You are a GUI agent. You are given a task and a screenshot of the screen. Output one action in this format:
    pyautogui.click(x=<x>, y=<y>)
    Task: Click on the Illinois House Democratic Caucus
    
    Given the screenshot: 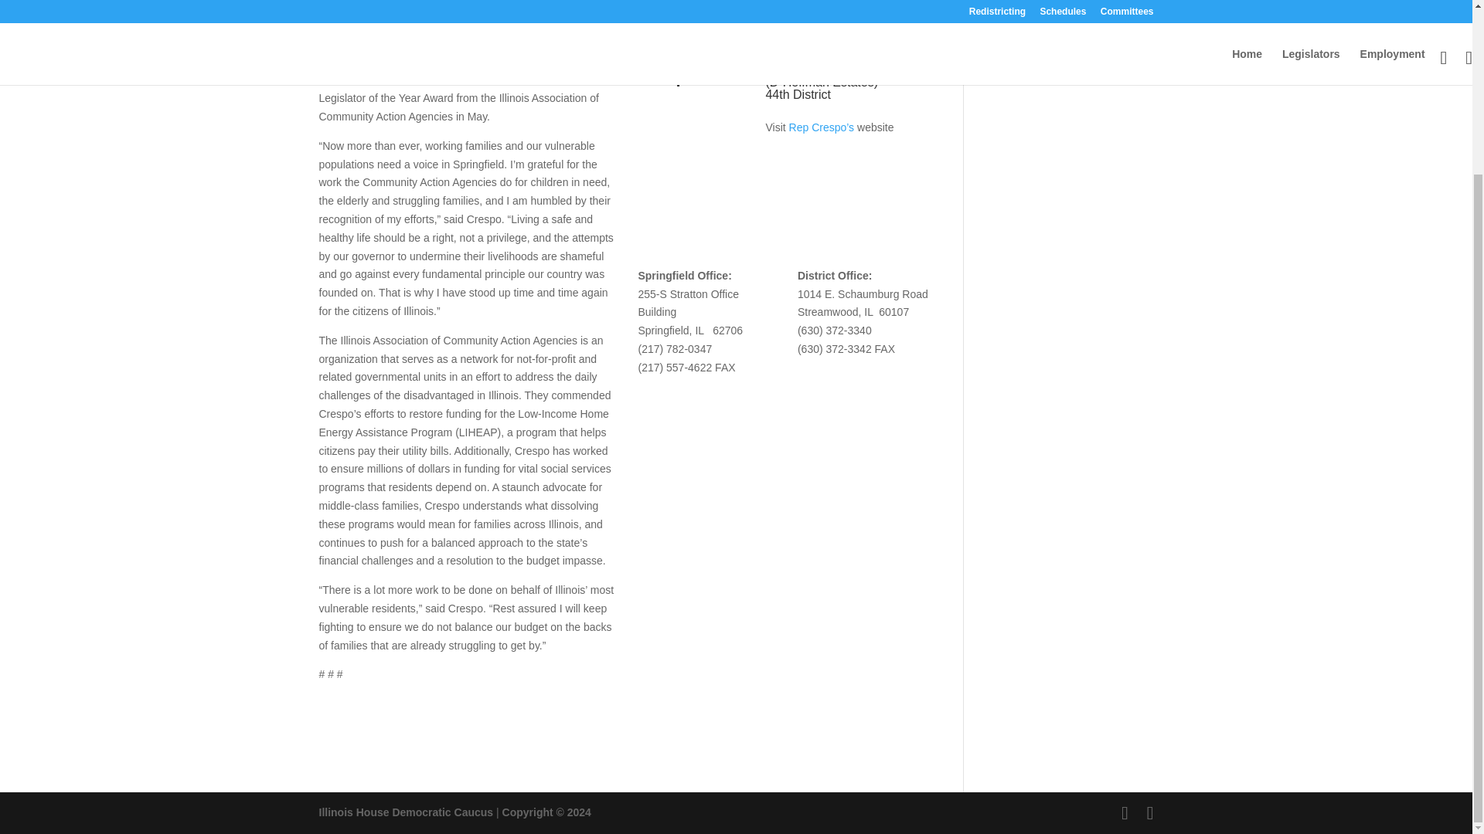 What is the action you would take?
    pyautogui.click(x=405, y=812)
    